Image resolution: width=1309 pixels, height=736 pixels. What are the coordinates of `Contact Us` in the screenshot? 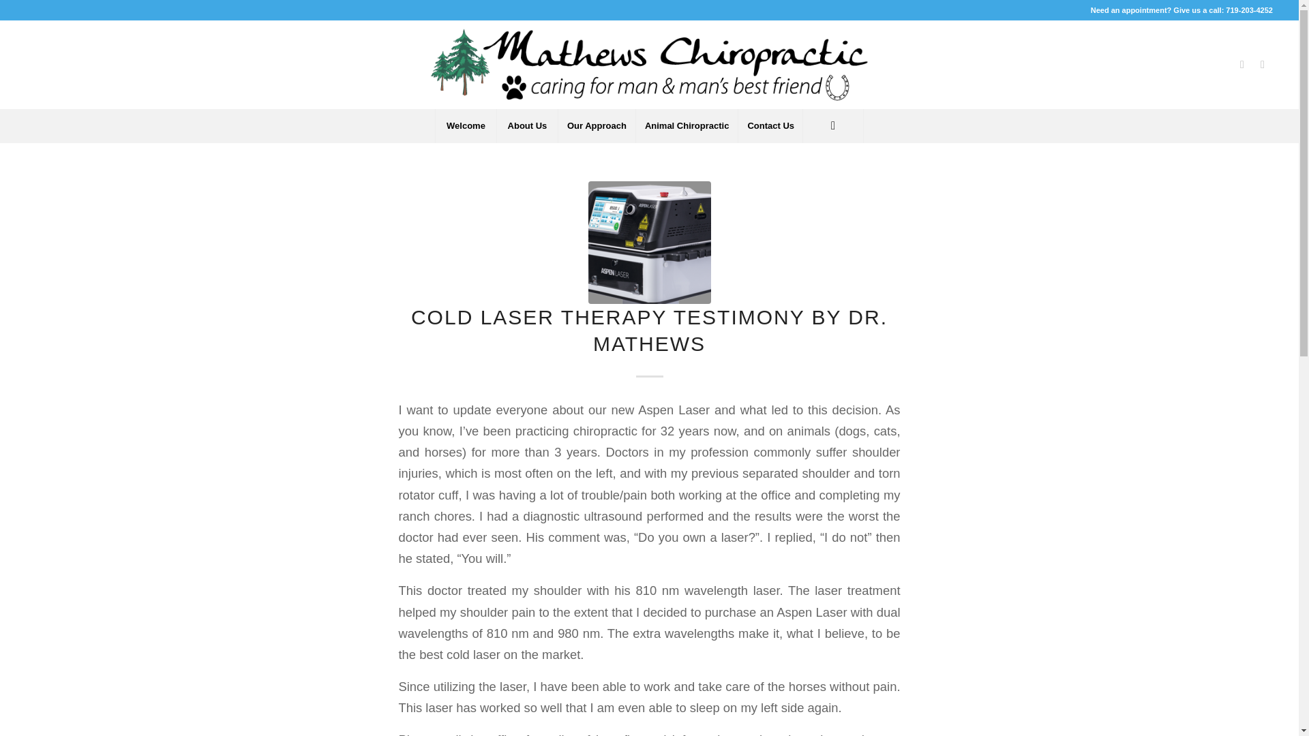 It's located at (770, 125).